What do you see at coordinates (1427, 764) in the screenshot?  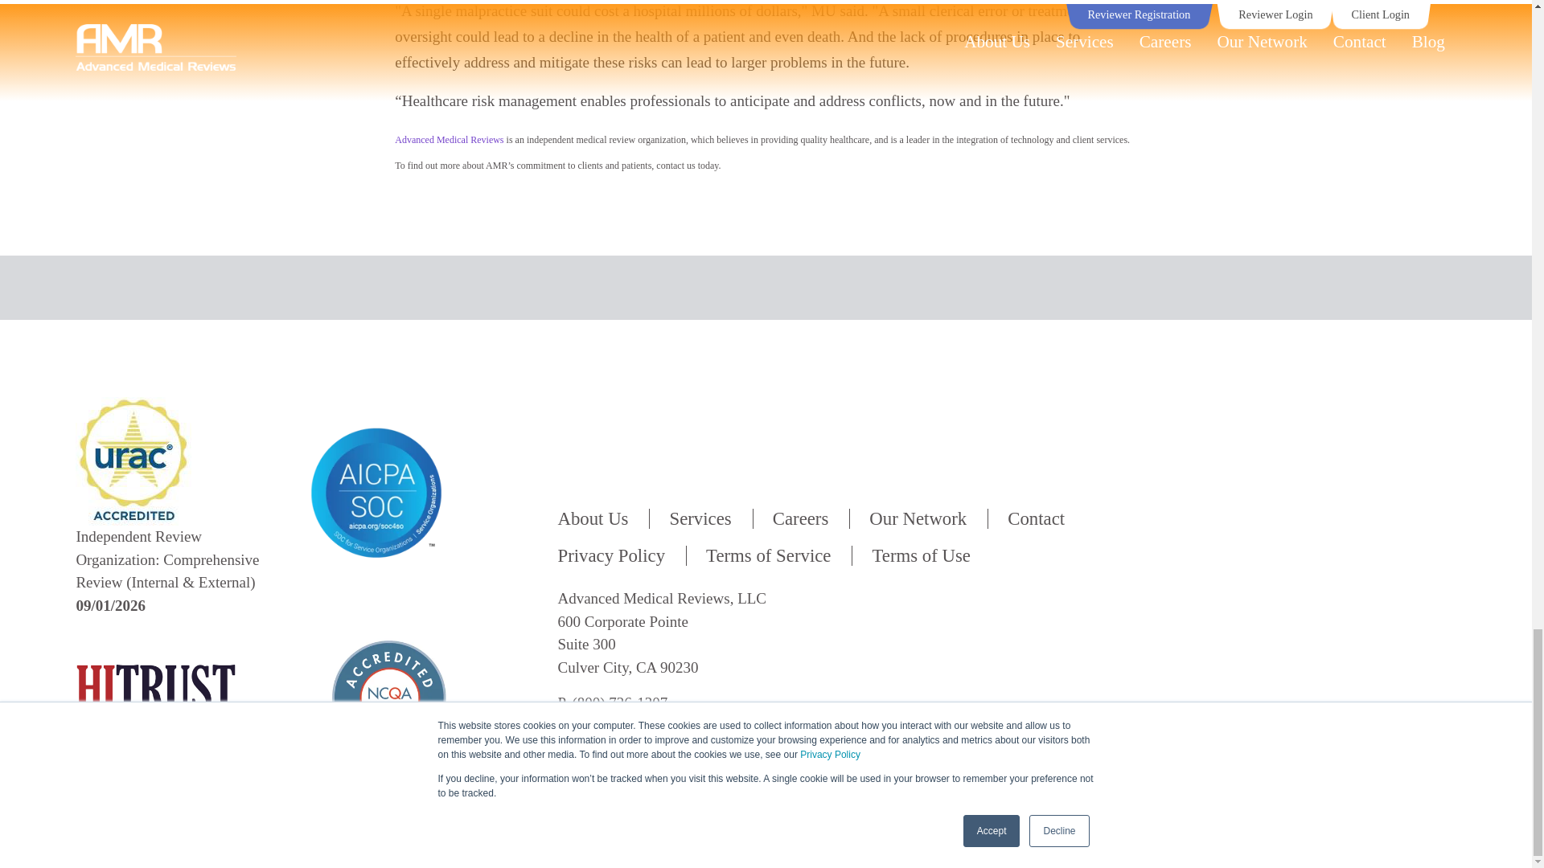 I see `AMR Linkedin` at bounding box center [1427, 764].